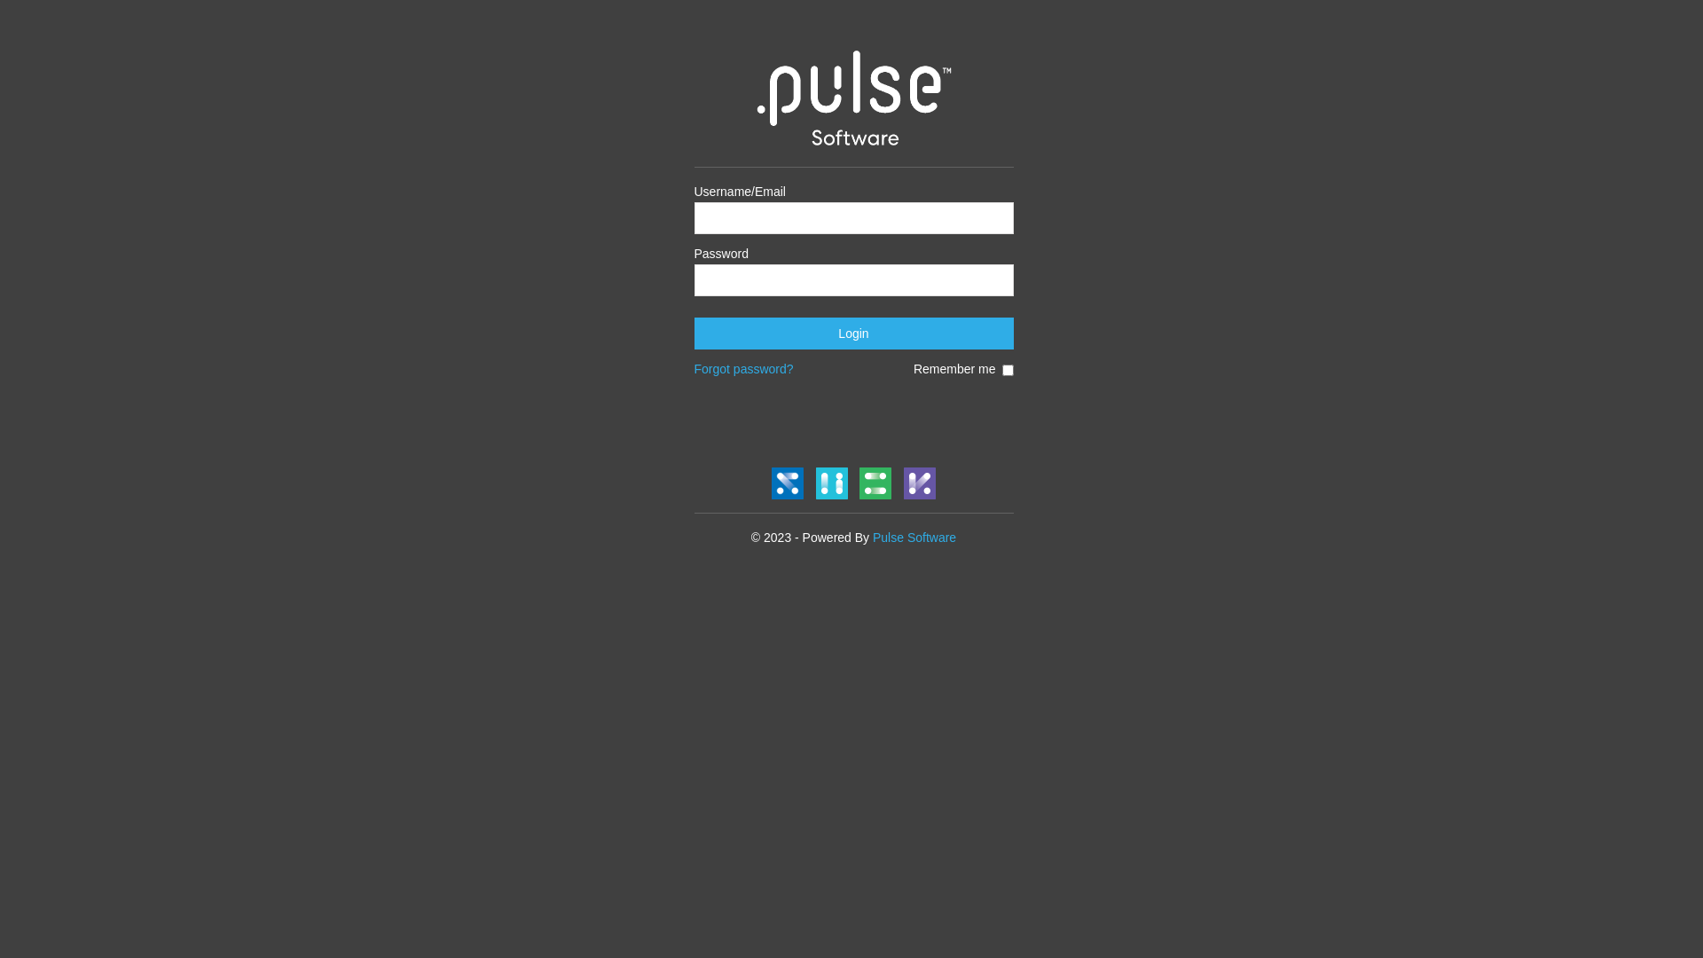  I want to click on Pulse Software, so click(914, 538).